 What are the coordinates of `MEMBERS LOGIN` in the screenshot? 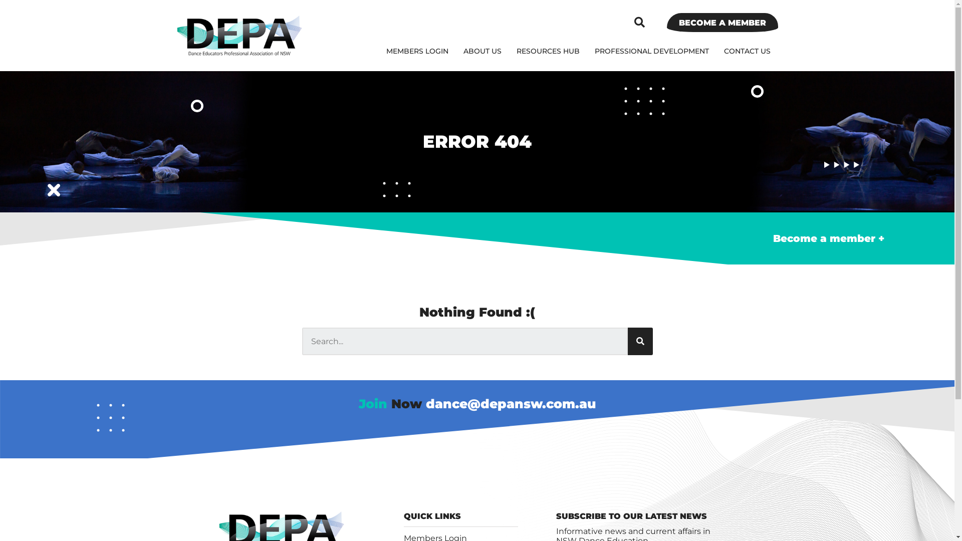 It's located at (417, 51).